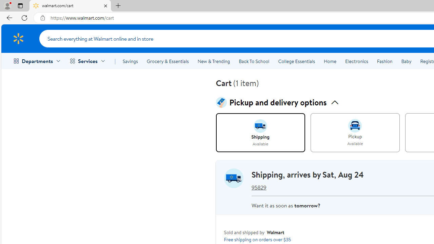  What do you see at coordinates (355, 133) in the screenshot?
I see `PICKUP, Available` at bounding box center [355, 133].